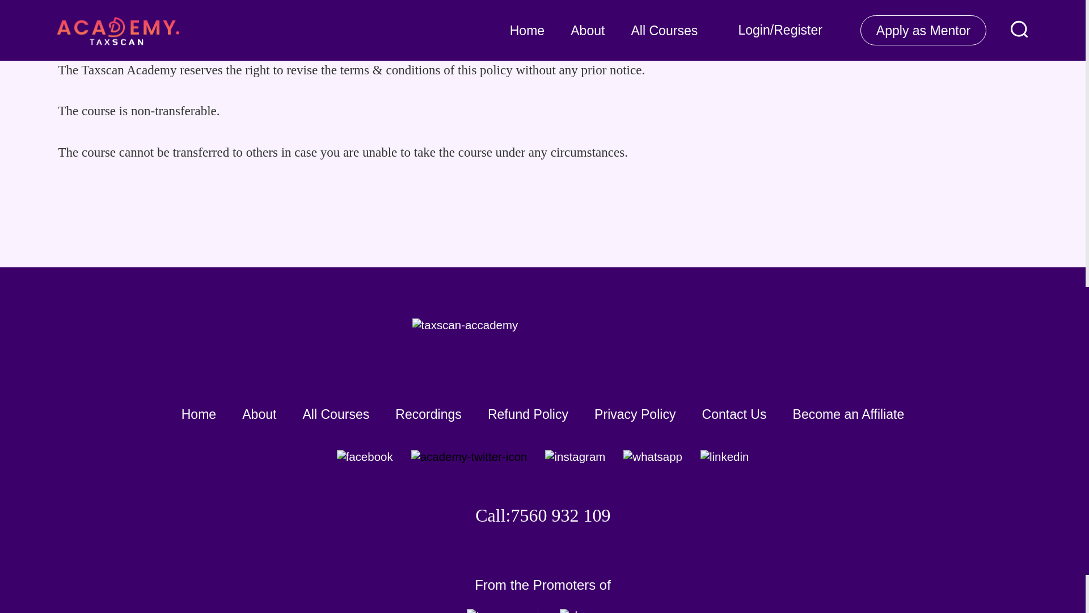 This screenshot has width=1089, height=613. What do you see at coordinates (734, 414) in the screenshot?
I see `Contact Us` at bounding box center [734, 414].